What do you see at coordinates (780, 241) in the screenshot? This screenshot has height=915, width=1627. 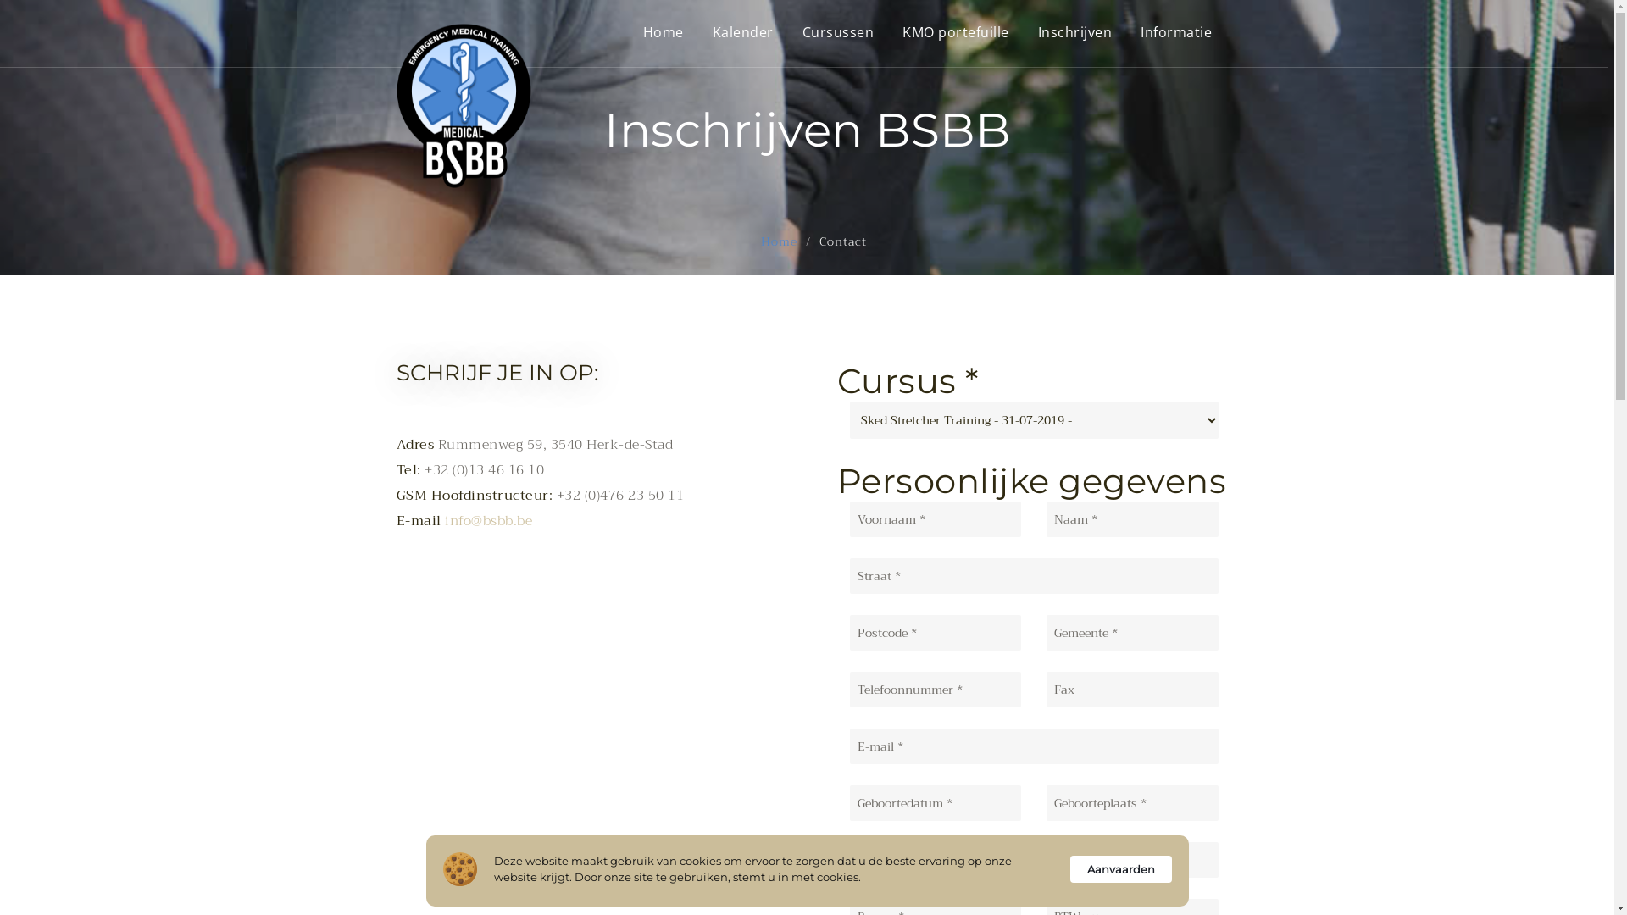 I see `Home` at bounding box center [780, 241].